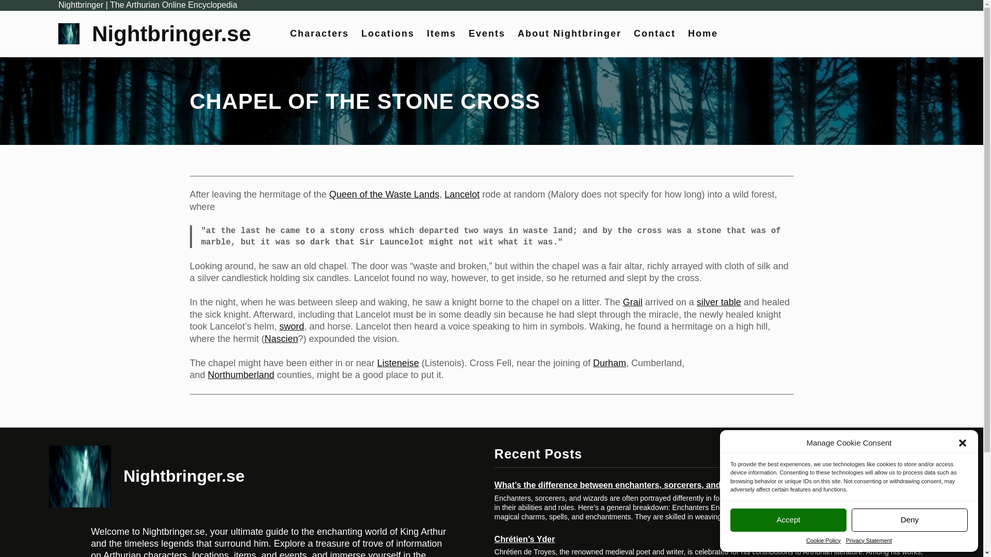  What do you see at coordinates (281, 338) in the screenshot?
I see `Nascien` at bounding box center [281, 338].